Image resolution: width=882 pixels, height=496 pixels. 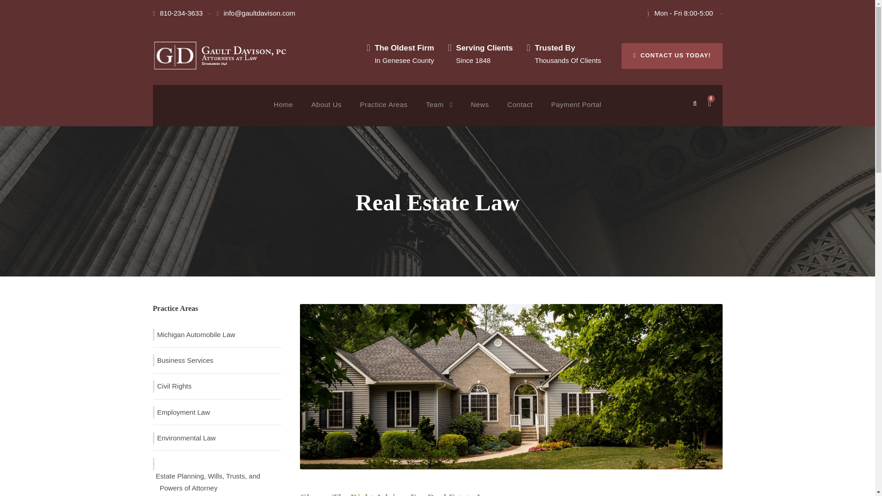 What do you see at coordinates (173, 387) in the screenshot?
I see `Civil Rights` at bounding box center [173, 387].